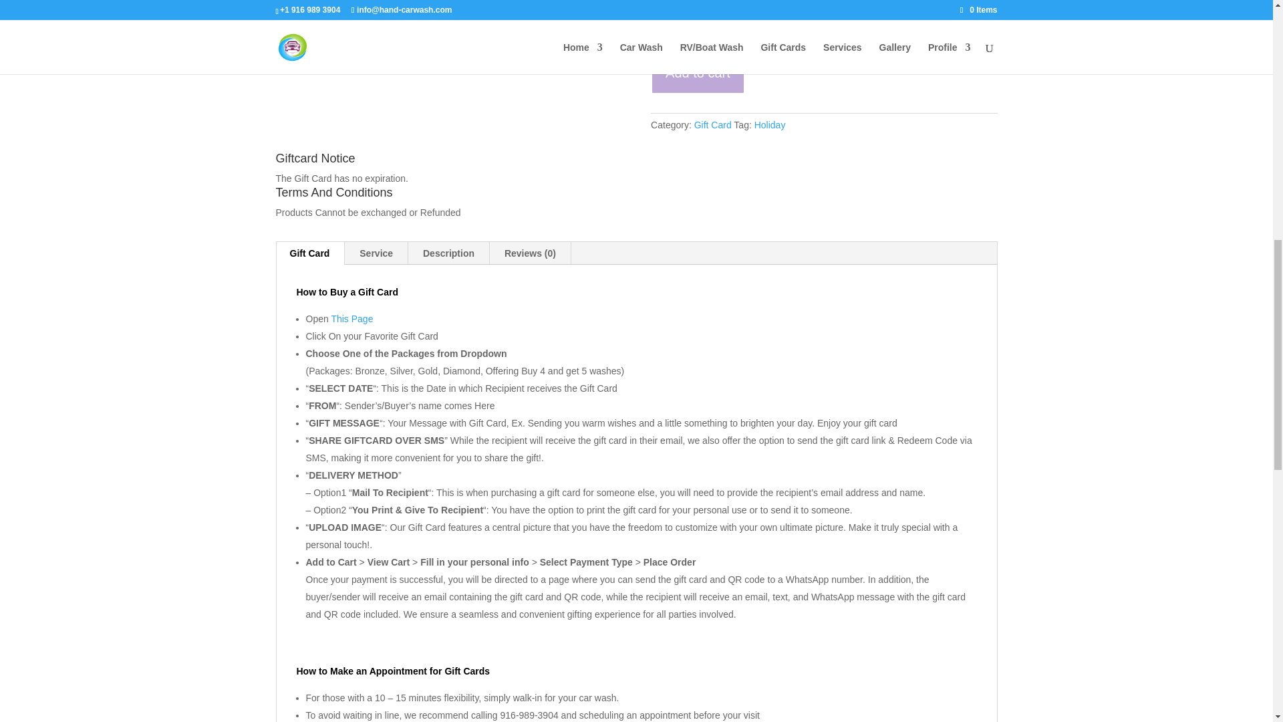 This screenshot has height=722, width=1283. I want to click on Description, so click(448, 253).